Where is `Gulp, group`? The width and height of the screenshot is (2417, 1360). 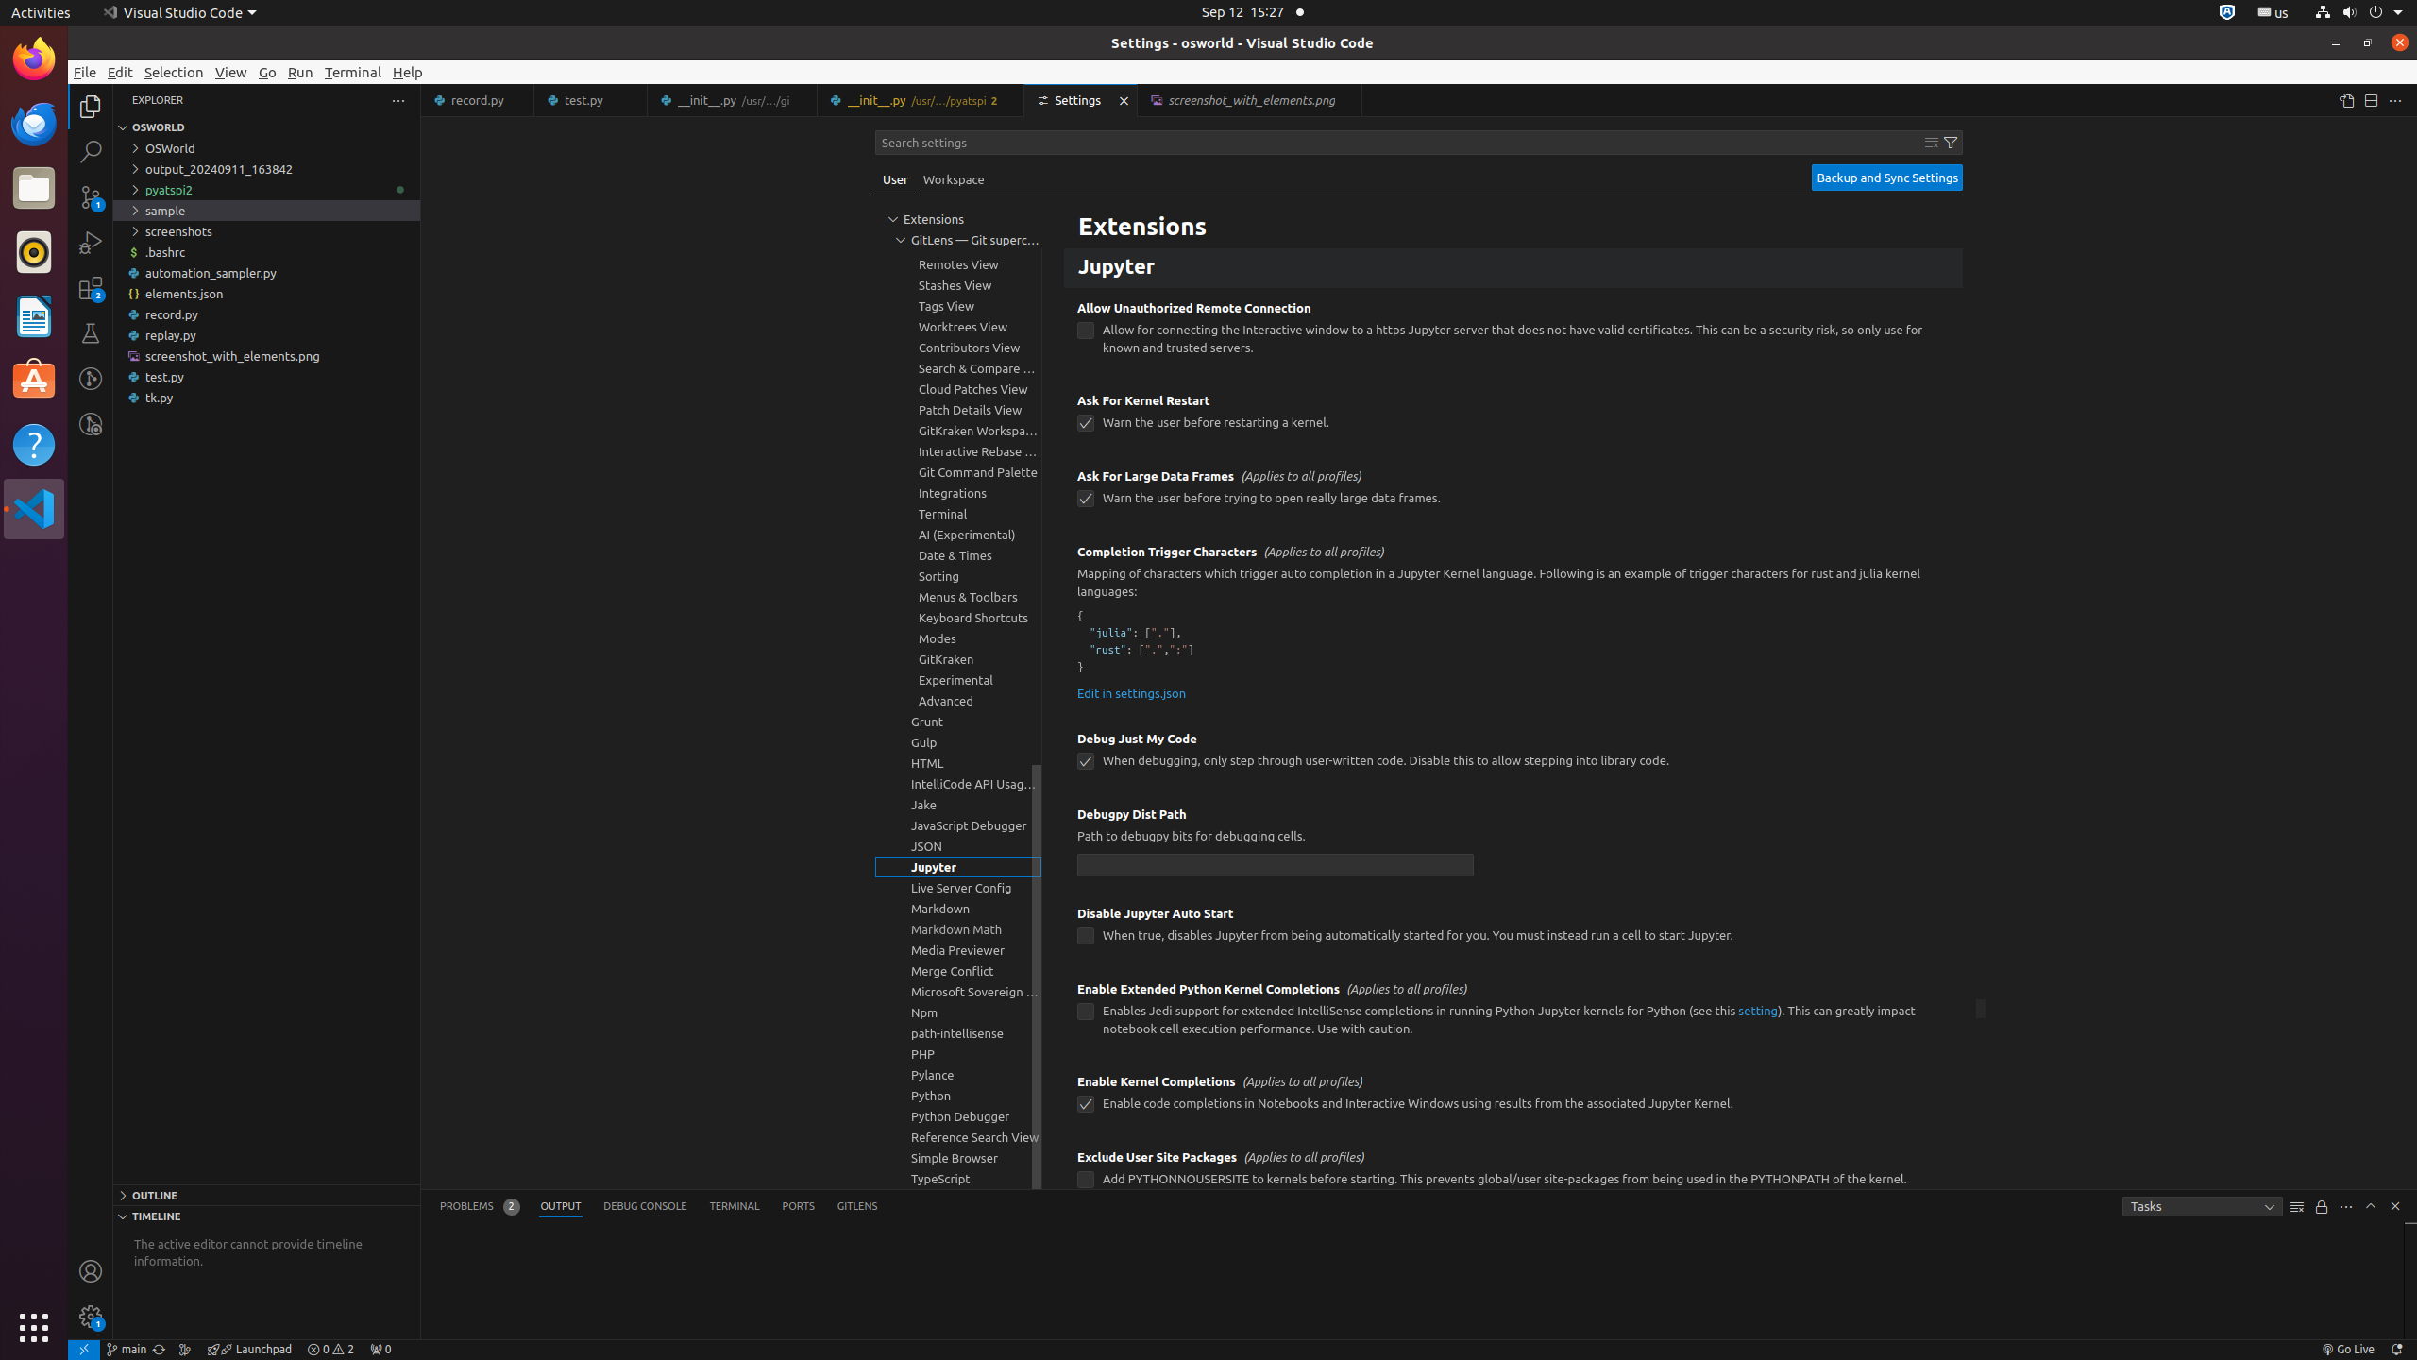
Gulp, group is located at coordinates (958, 742).